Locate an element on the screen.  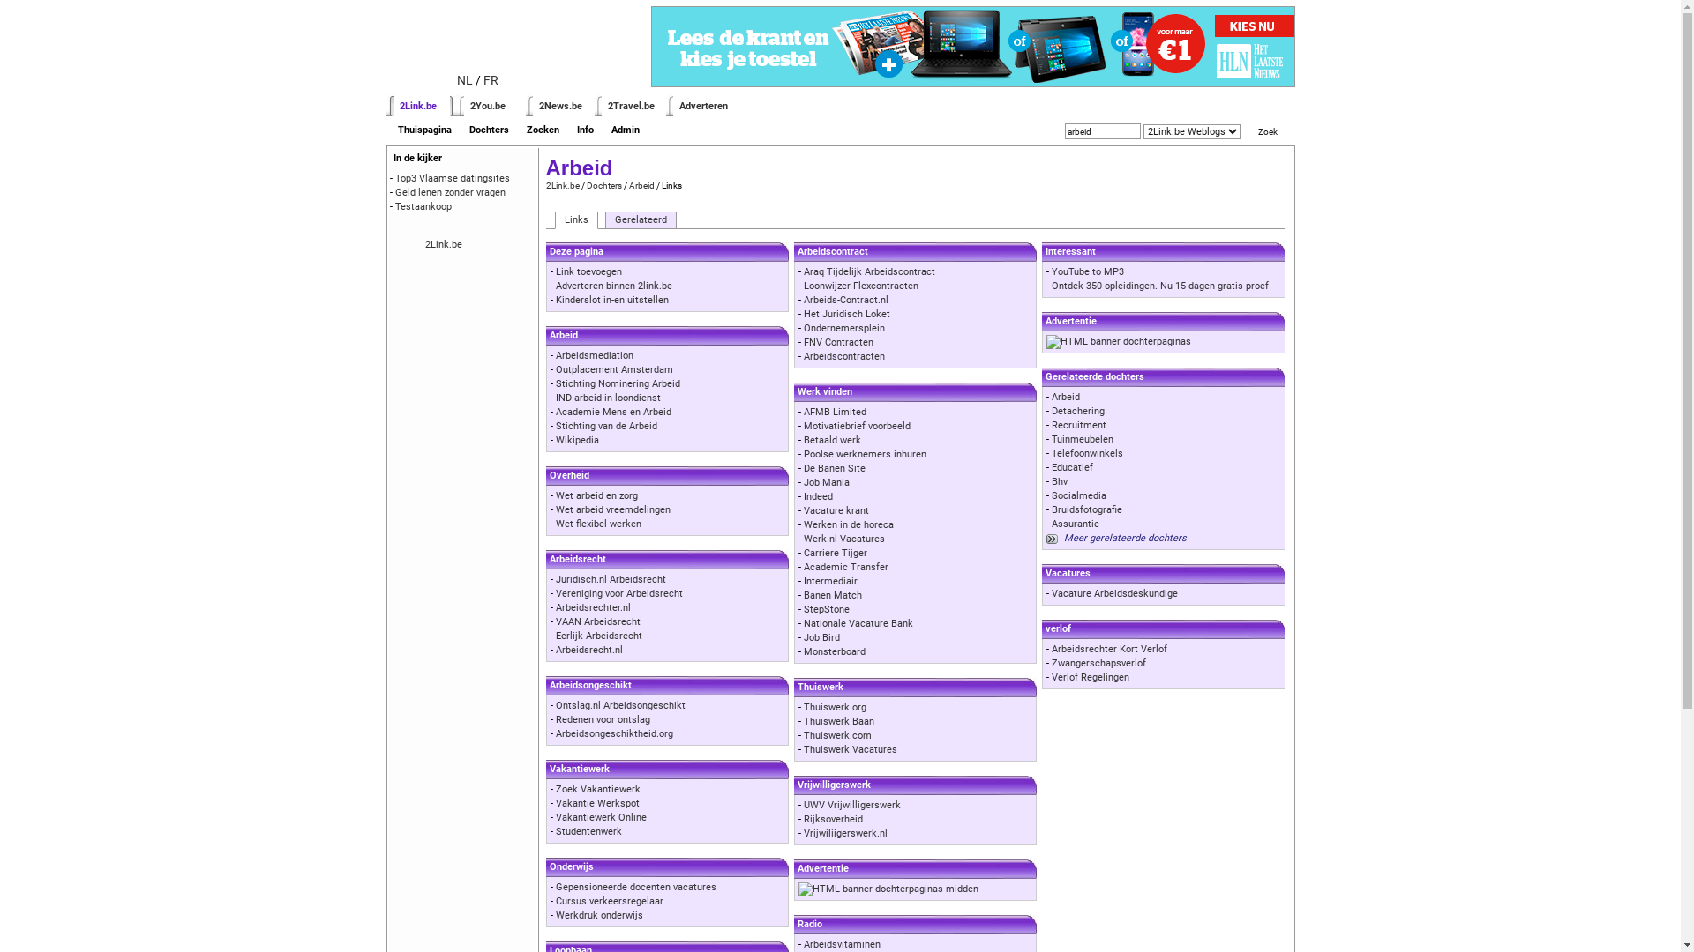
Rijksoverheid is located at coordinates (833, 820).